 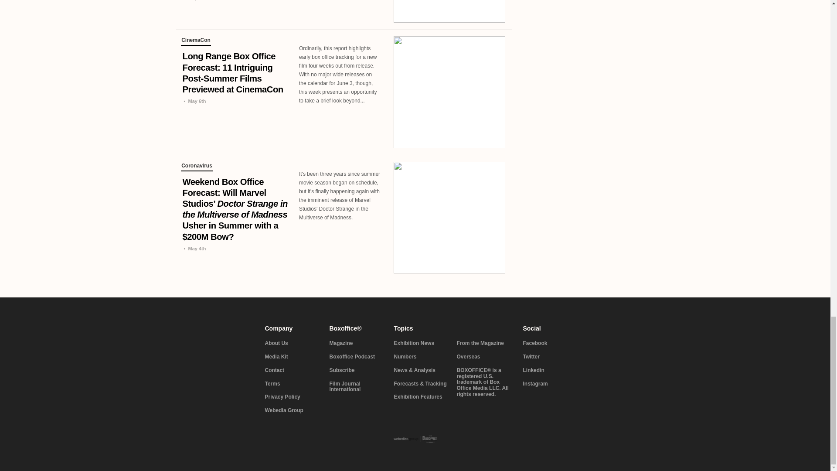 I want to click on Terms, so click(x=292, y=384).